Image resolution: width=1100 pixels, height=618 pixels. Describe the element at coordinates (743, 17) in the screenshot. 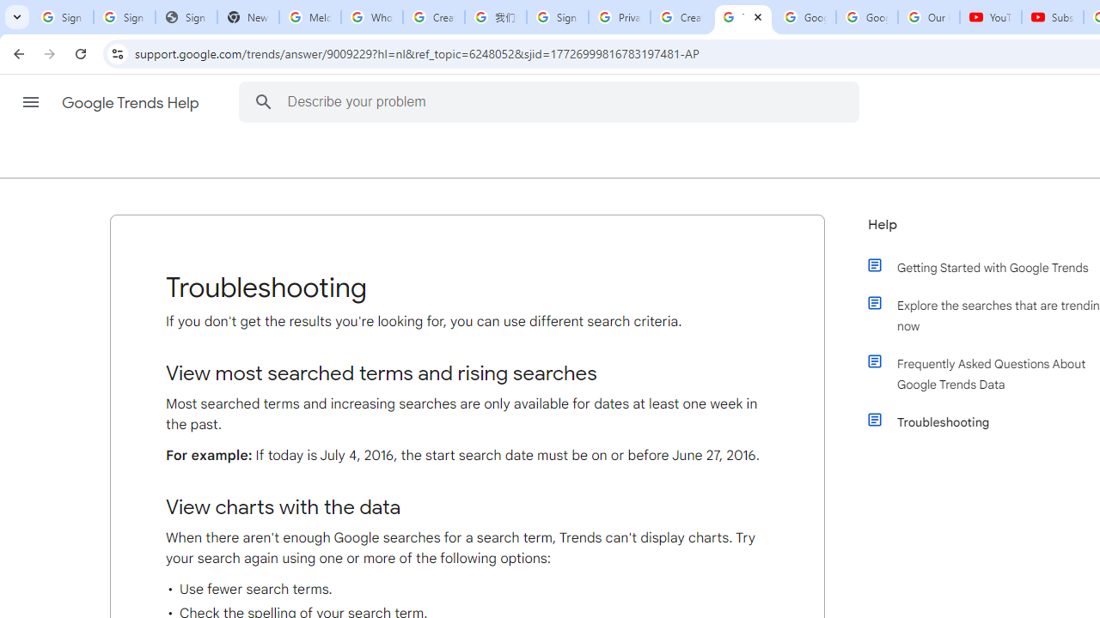

I see `Troubleshooting - Google Trends Help` at that location.